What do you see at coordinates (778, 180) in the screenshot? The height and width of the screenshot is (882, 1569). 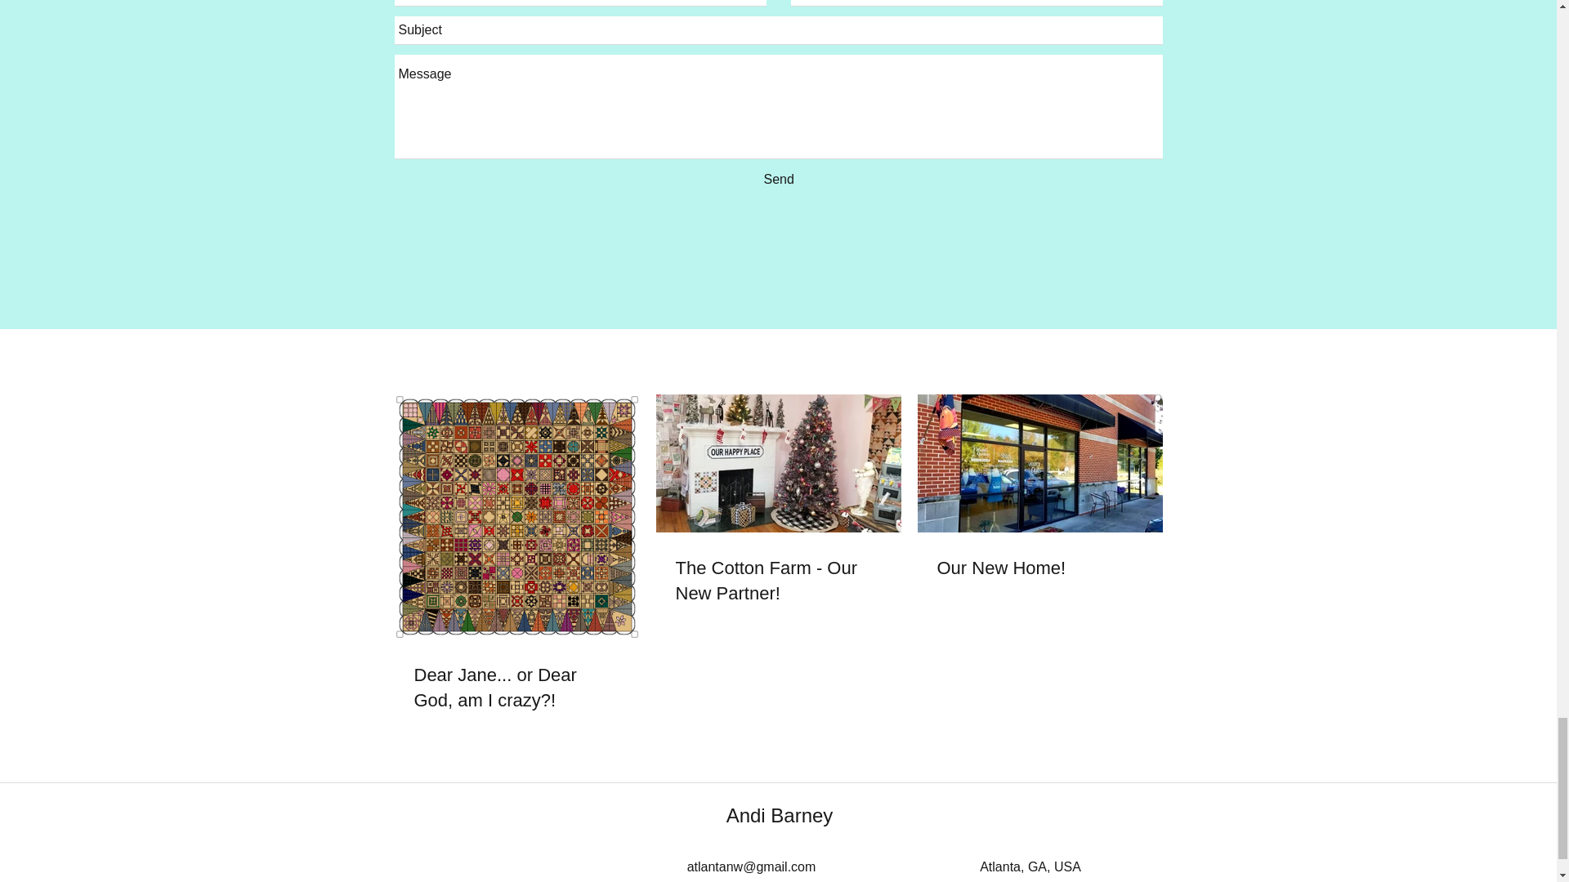 I see `Send` at bounding box center [778, 180].